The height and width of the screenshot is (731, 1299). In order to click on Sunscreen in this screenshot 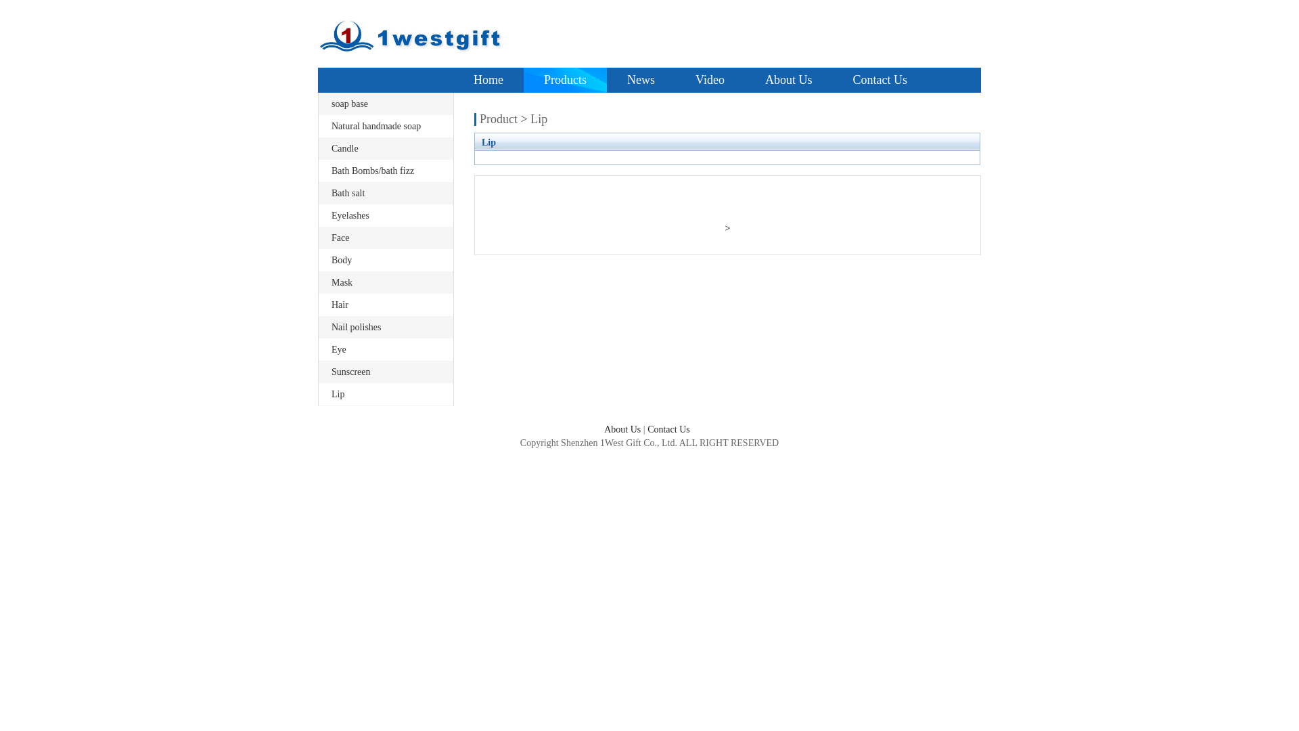, I will do `click(350, 372)`.